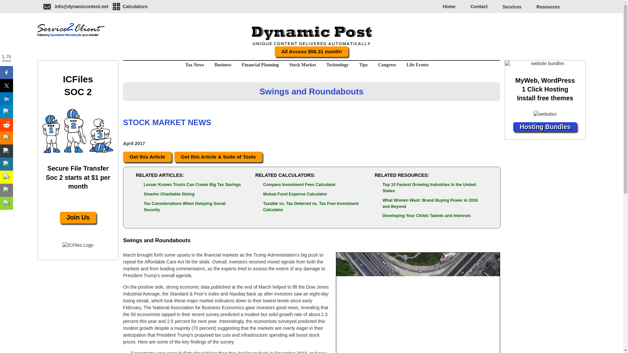 The height and width of the screenshot is (353, 628). What do you see at coordinates (130, 6) in the screenshot?
I see ` Calculators` at bounding box center [130, 6].